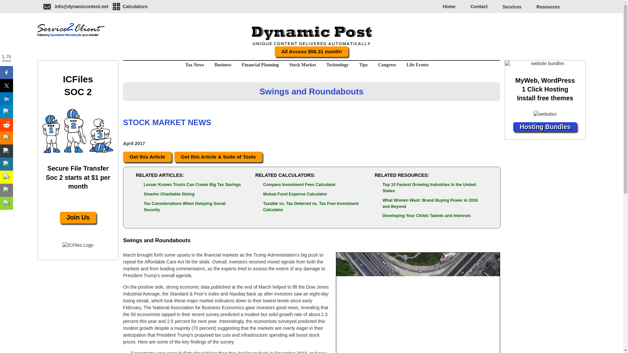 The height and width of the screenshot is (353, 628). What do you see at coordinates (130, 6) in the screenshot?
I see ` Calculators` at bounding box center [130, 6].